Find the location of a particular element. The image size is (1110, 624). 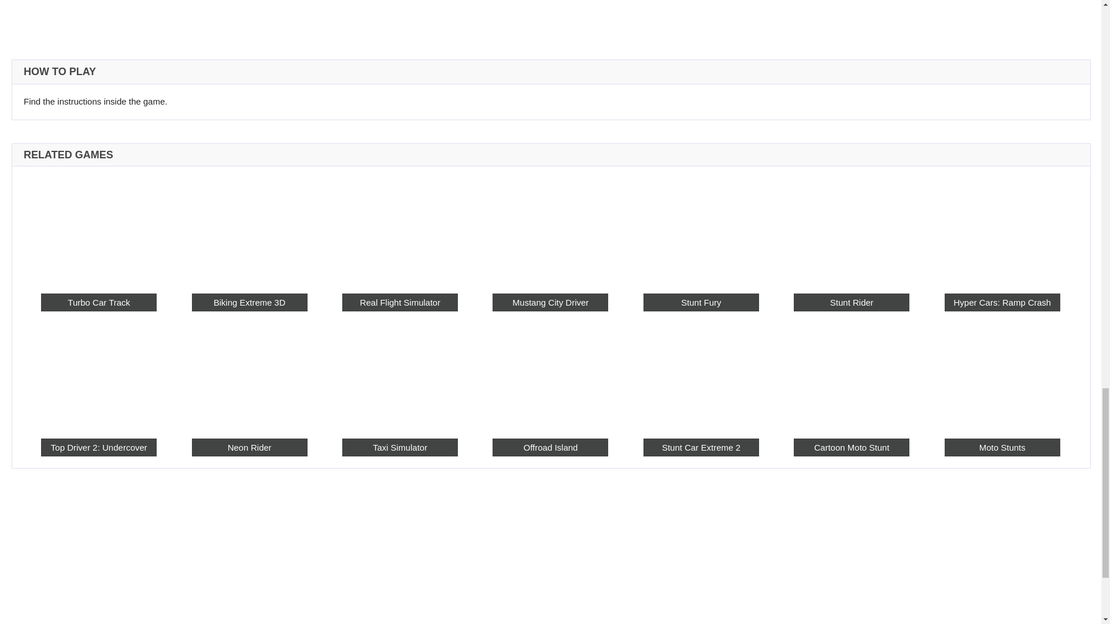

Stunt Rider is located at coordinates (851, 229).